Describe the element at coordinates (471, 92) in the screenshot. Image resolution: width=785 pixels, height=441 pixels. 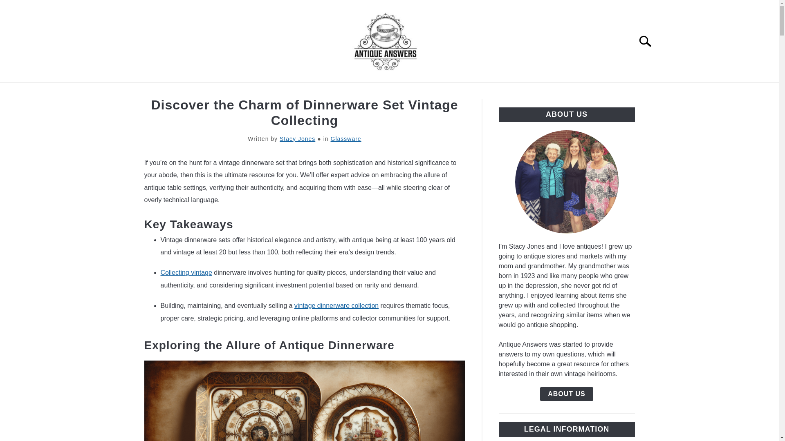
I see `GRANDFATHER CLOCKS` at that location.